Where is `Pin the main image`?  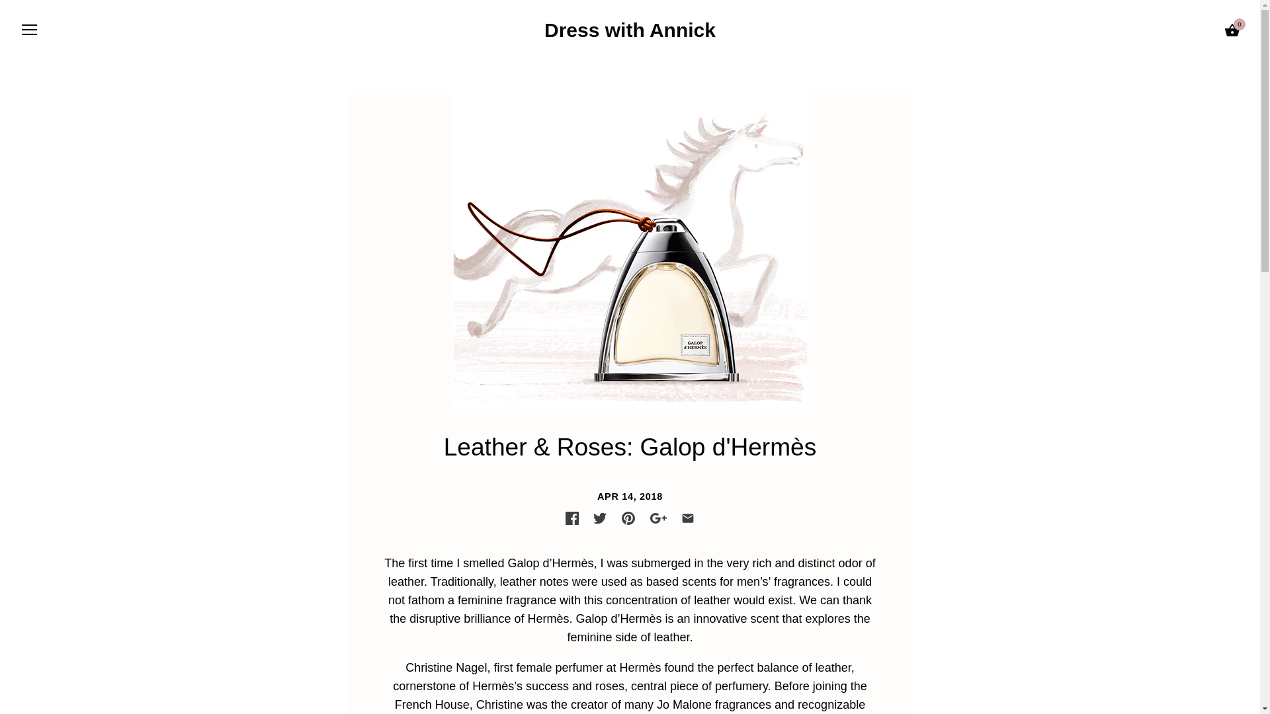
Pin the main image is located at coordinates (628, 518).